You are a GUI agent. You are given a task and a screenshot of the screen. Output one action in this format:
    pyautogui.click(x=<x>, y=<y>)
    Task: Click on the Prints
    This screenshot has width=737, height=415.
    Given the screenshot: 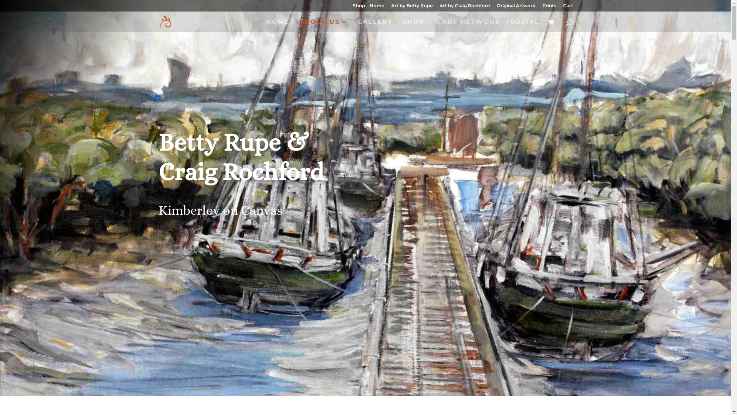 What is the action you would take?
    pyautogui.click(x=549, y=8)
    